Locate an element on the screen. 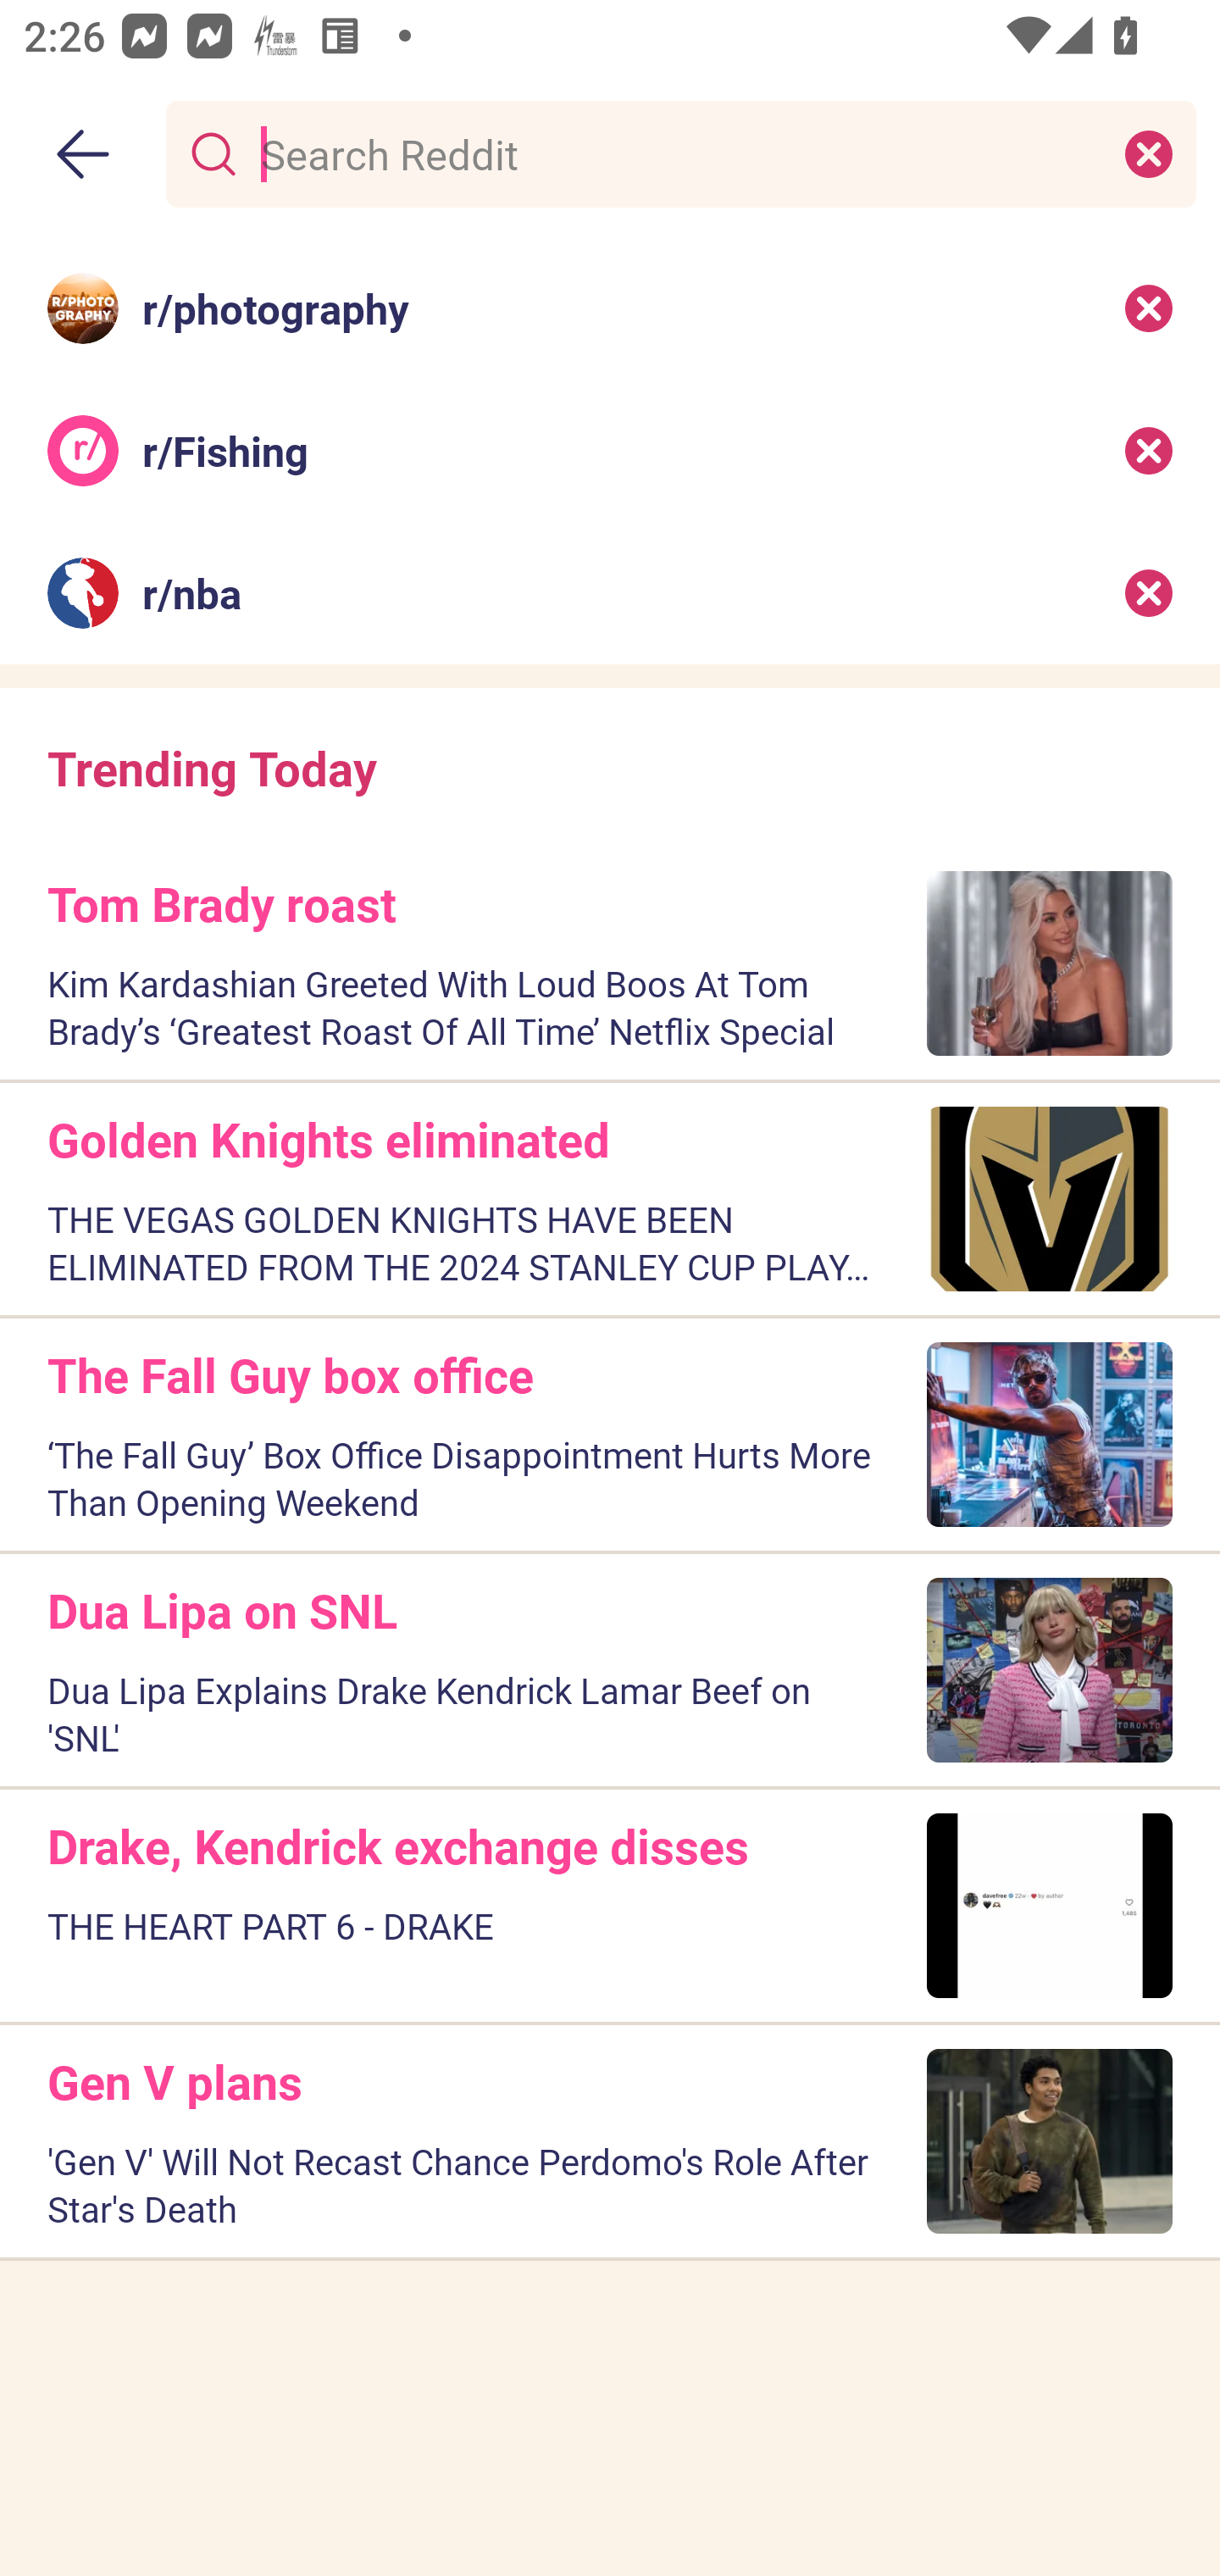 Image resolution: width=1220 pixels, height=2576 pixels. Back is located at coordinates (83, 154).